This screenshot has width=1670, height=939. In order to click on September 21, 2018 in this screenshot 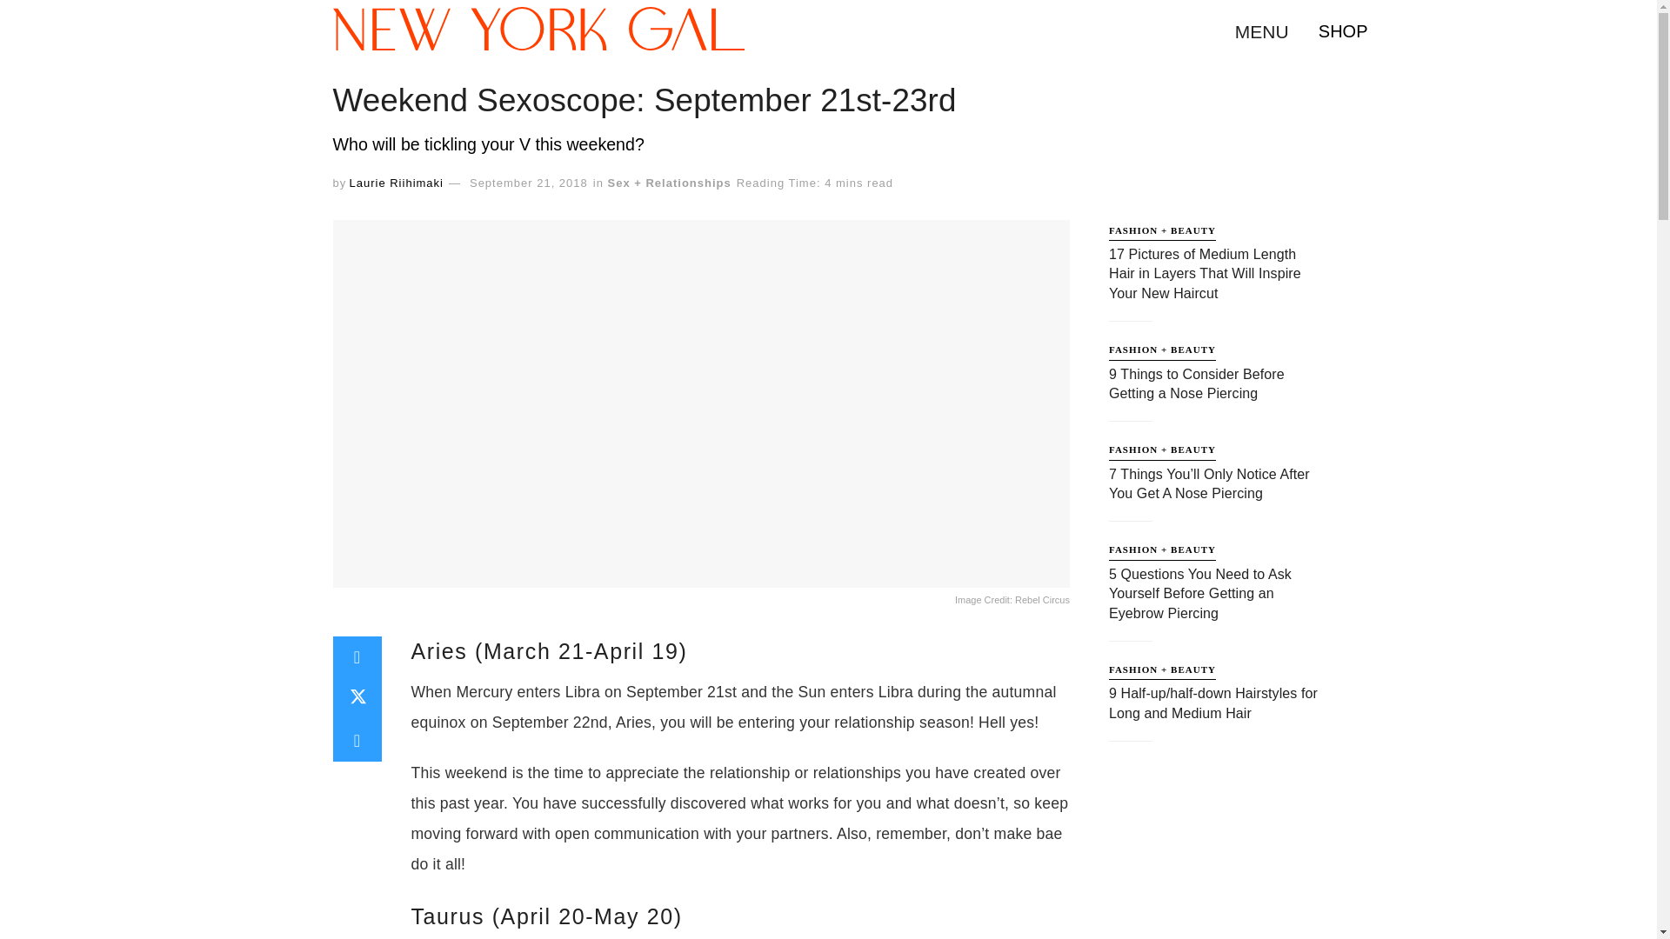, I will do `click(528, 183)`.